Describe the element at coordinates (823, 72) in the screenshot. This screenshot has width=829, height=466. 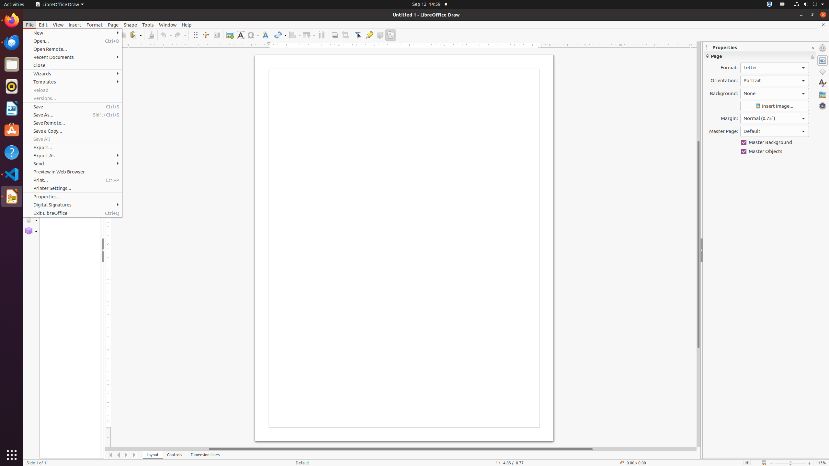
I see `Shapes` at that location.